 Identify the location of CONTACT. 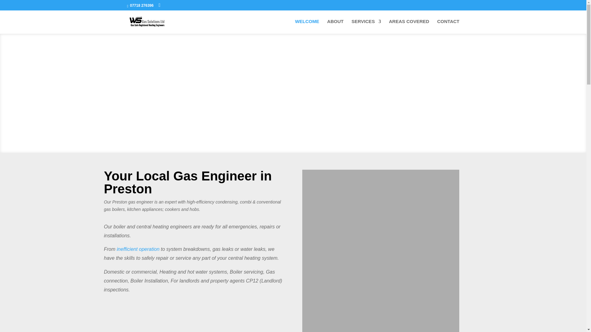
(448, 26).